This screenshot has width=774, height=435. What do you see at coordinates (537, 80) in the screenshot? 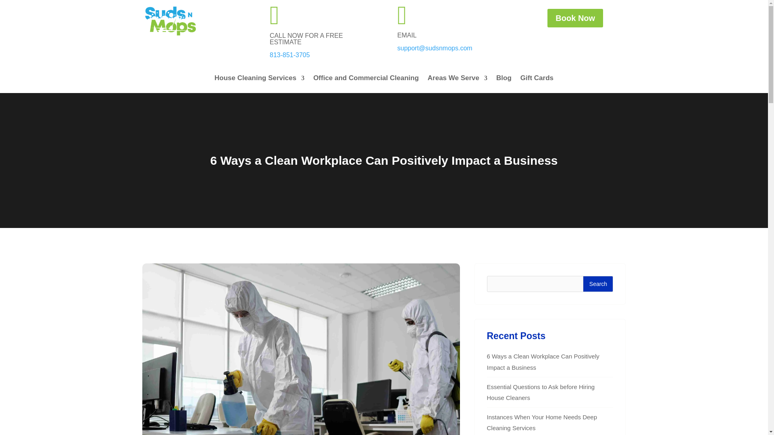
I see `Gift Cards` at bounding box center [537, 80].